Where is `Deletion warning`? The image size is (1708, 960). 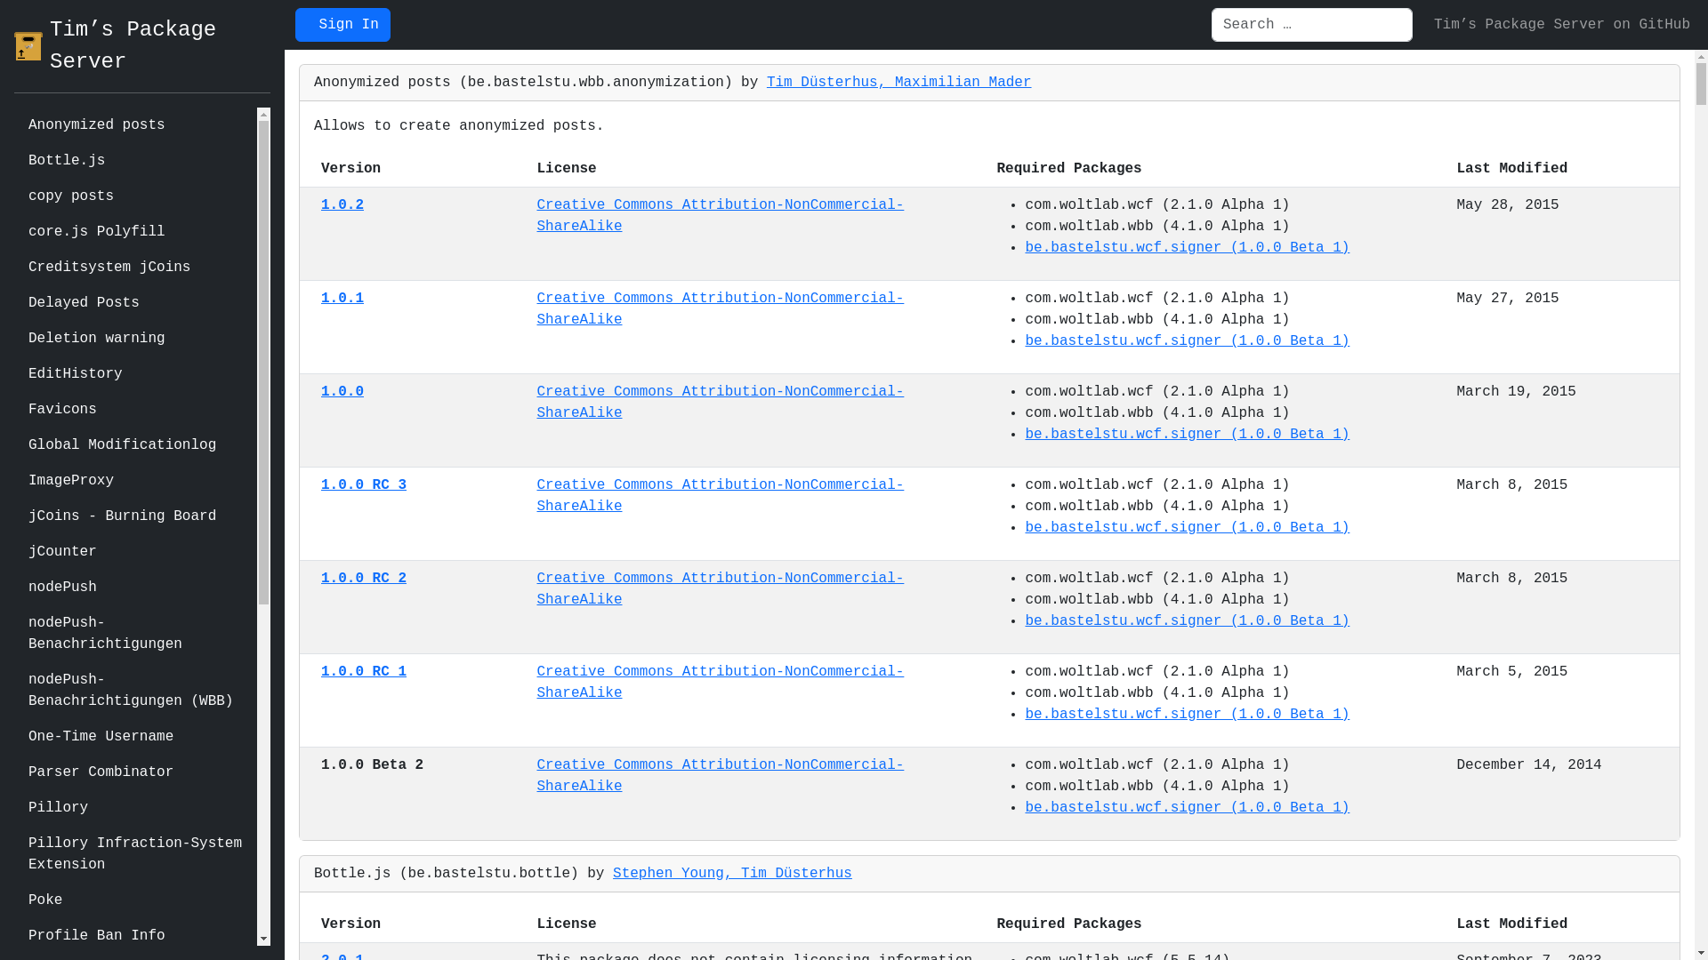 Deletion warning is located at coordinates (135, 339).